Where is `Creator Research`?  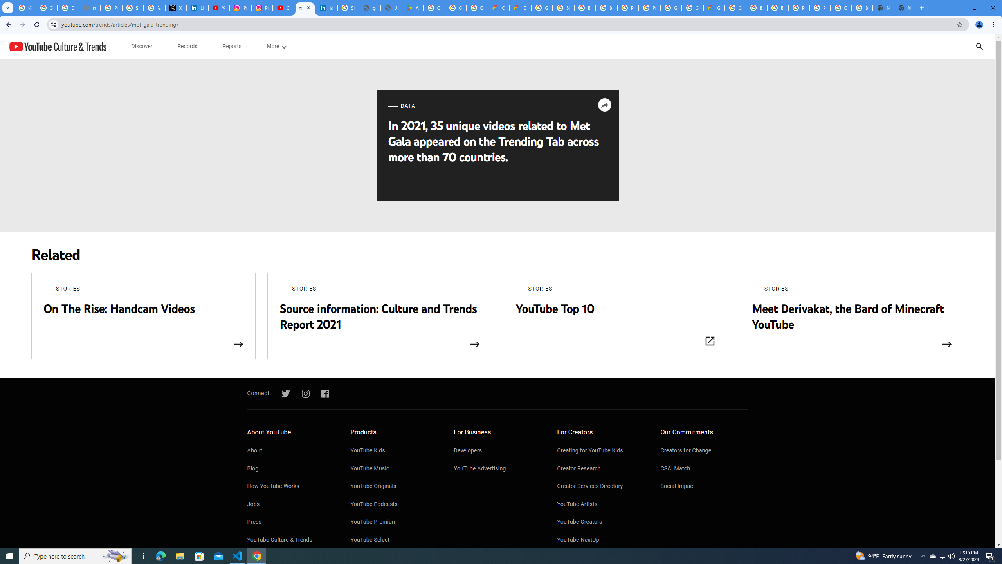 Creator Research is located at coordinates (601, 469).